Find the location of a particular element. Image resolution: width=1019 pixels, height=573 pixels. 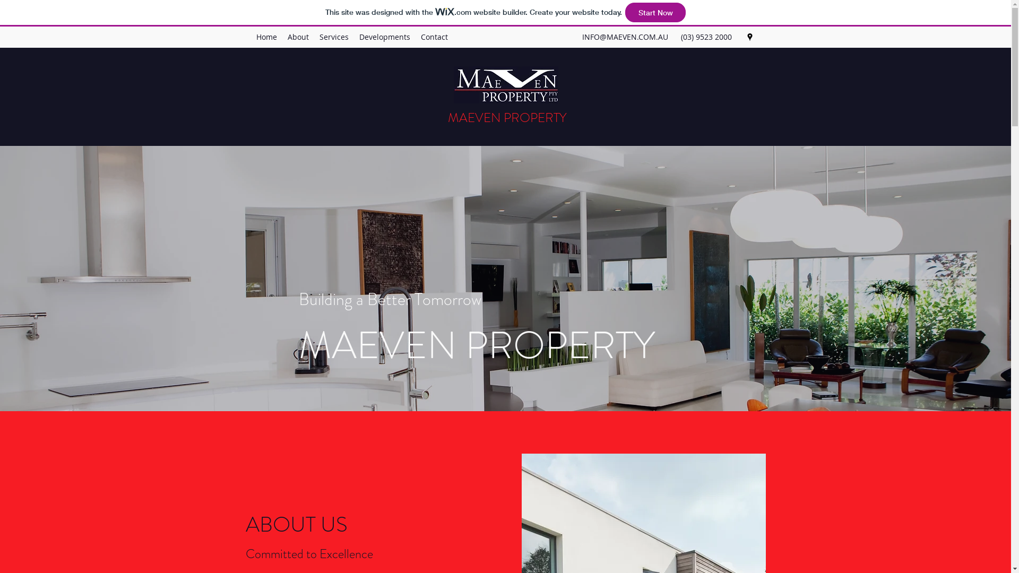

INFO@MAEVEN.COM.AU is located at coordinates (625, 37).